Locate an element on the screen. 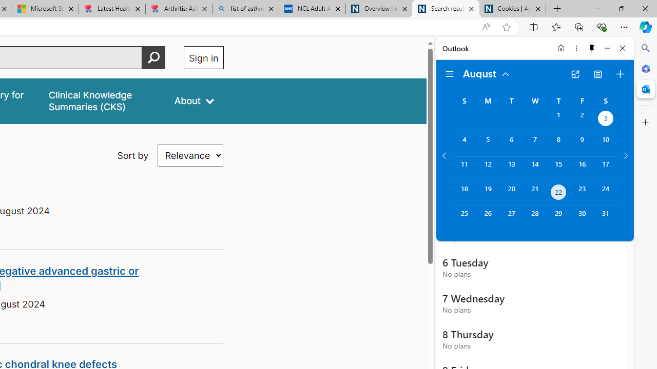 The image size is (657, 369). Home is located at coordinates (561, 48).